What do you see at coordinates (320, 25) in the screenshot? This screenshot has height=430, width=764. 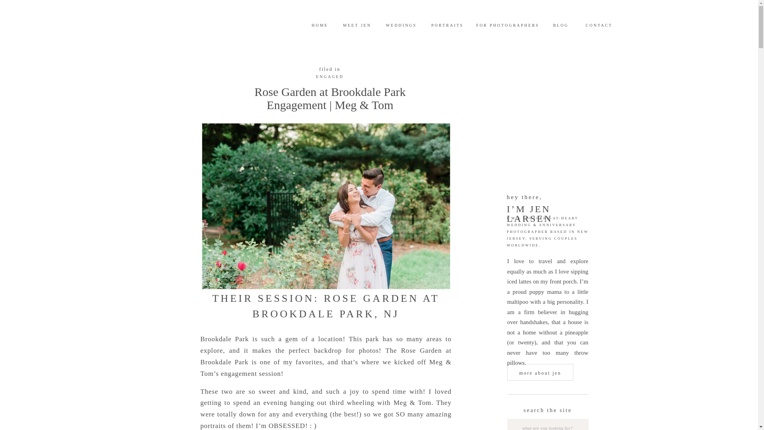 I see `HOME` at bounding box center [320, 25].